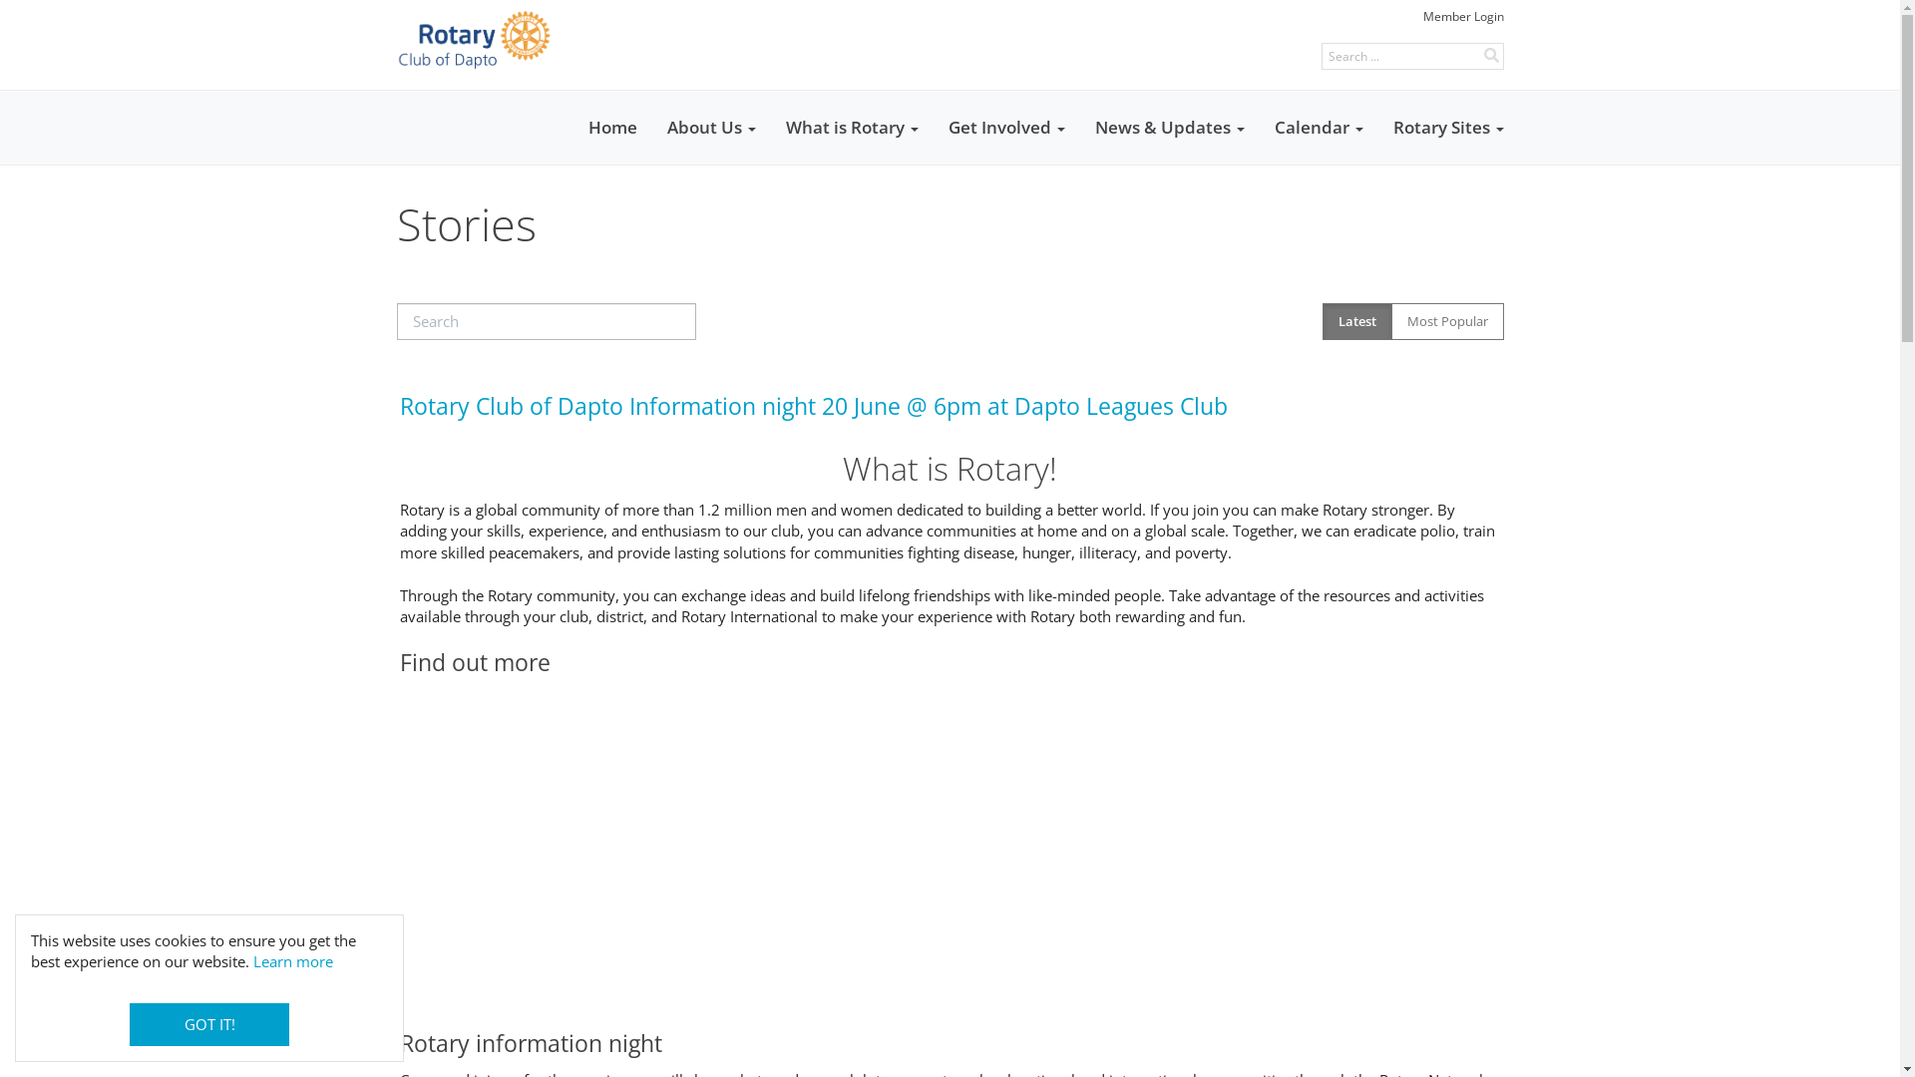 This screenshot has width=1915, height=1077. What do you see at coordinates (1007, 128) in the screenshot?
I see `Get Involved` at bounding box center [1007, 128].